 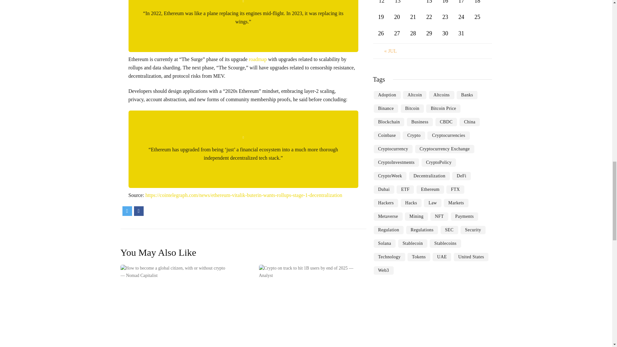 What do you see at coordinates (138, 211) in the screenshot?
I see `Share on Facebook` at bounding box center [138, 211].